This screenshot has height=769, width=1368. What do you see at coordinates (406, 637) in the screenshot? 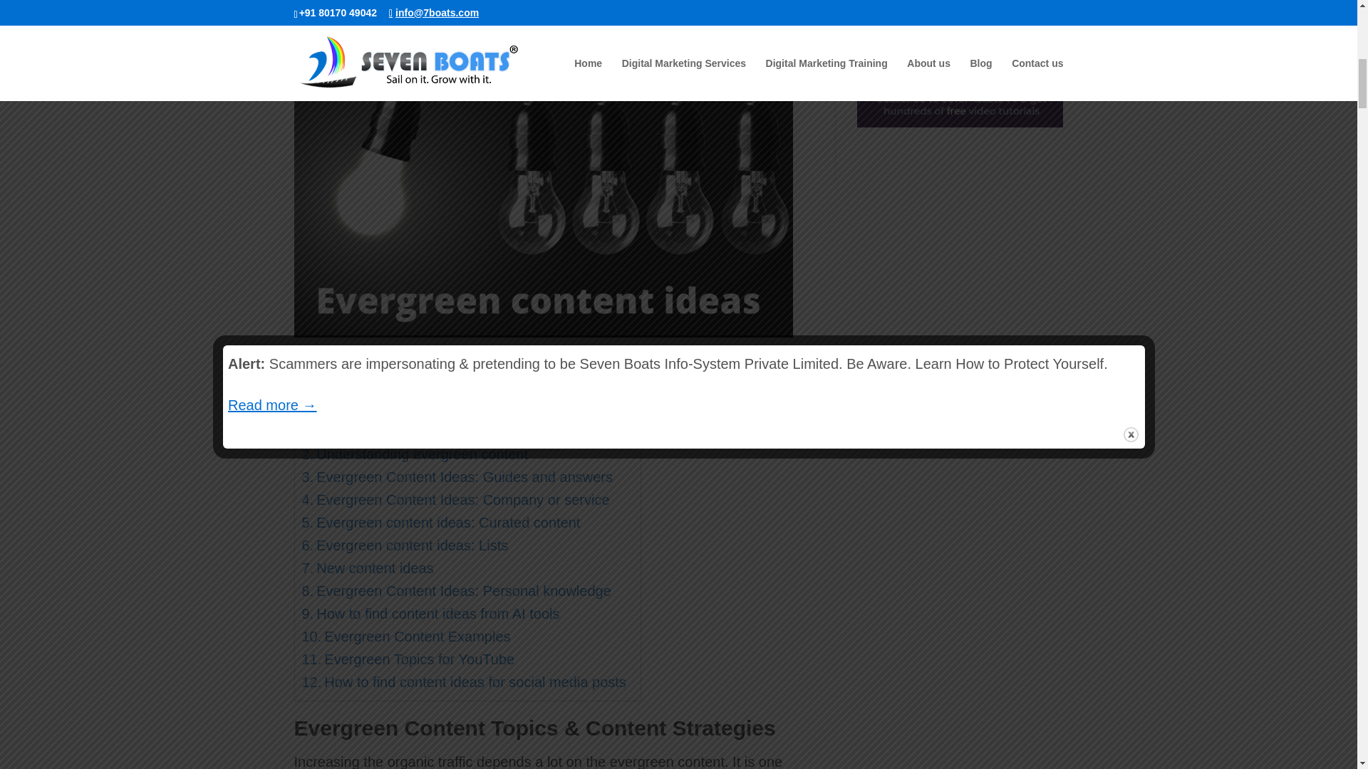
I see `Evergreen Content Examples` at bounding box center [406, 637].